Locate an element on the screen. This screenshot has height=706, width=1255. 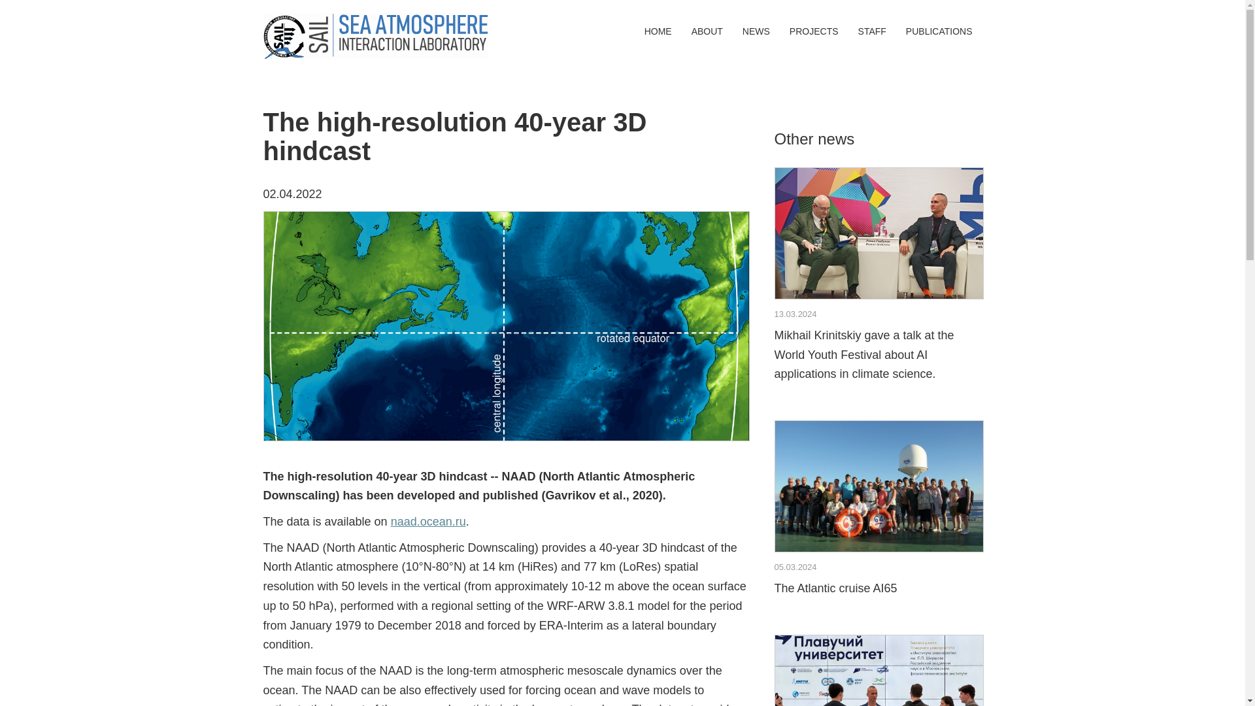
naad.ocean.ru is located at coordinates (872, 31).